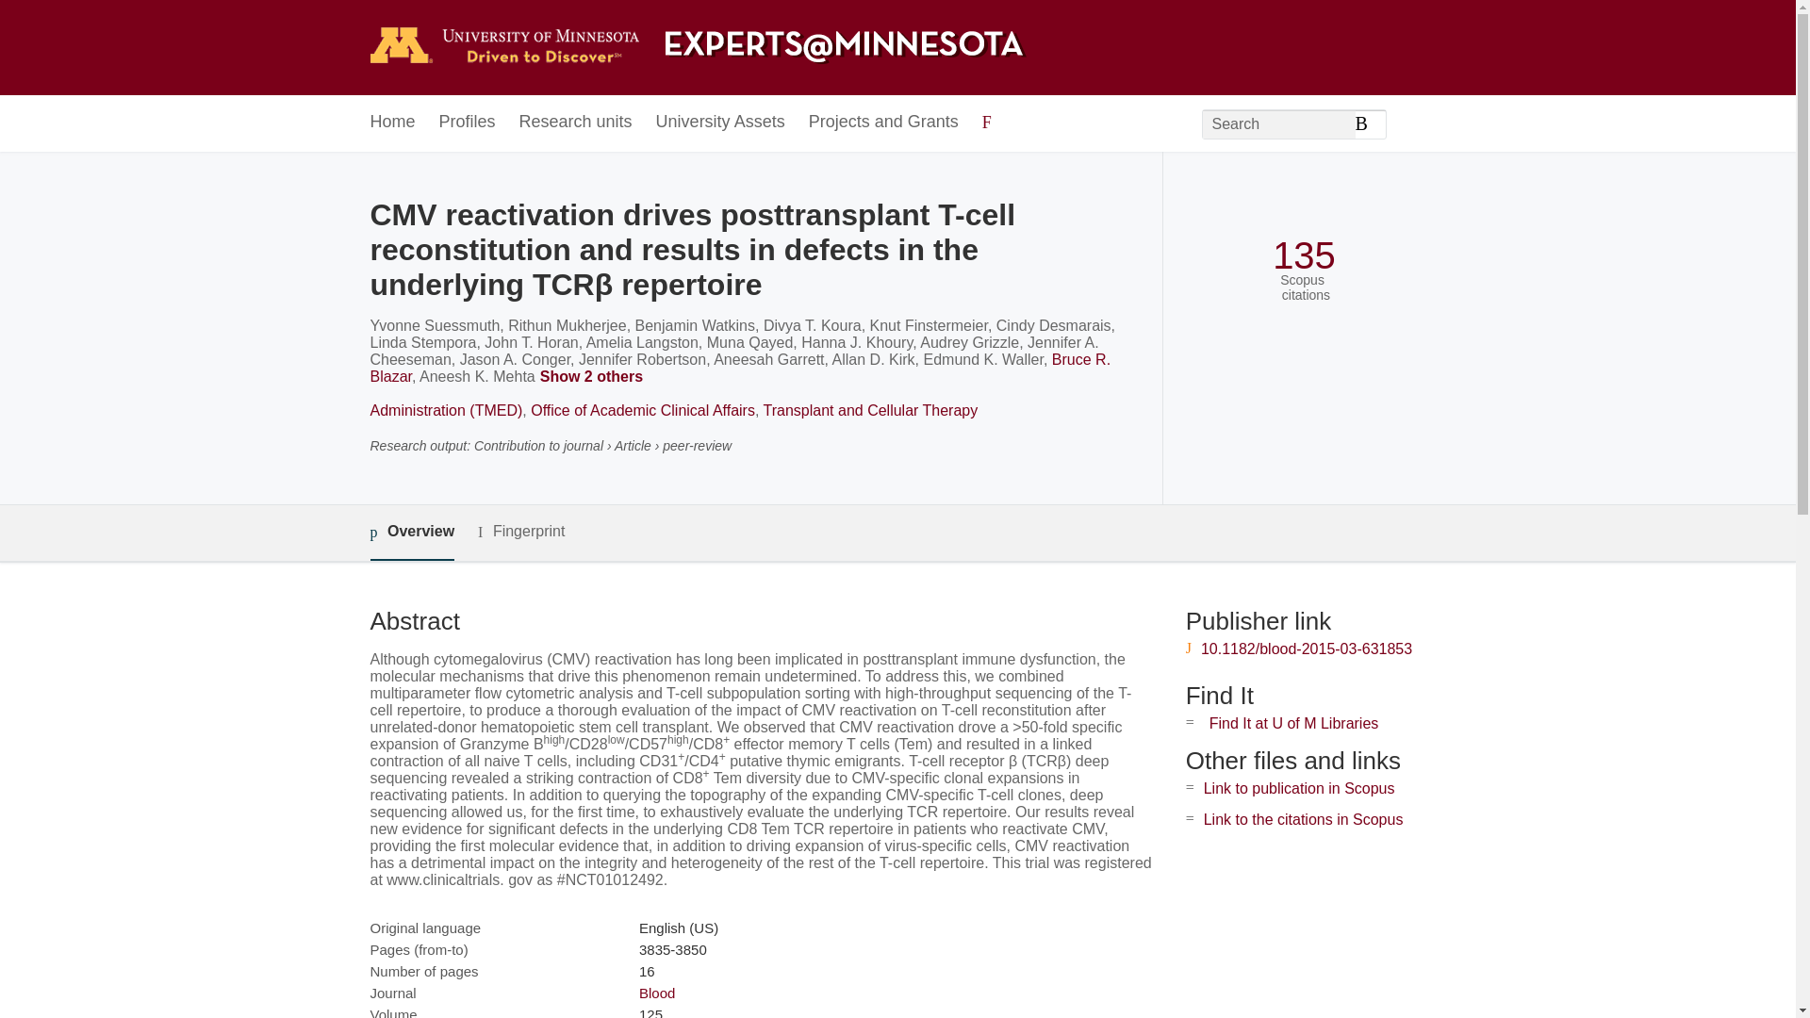 This screenshot has width=1810, height=1018. I want to click on University Assets, so click(720, 123).